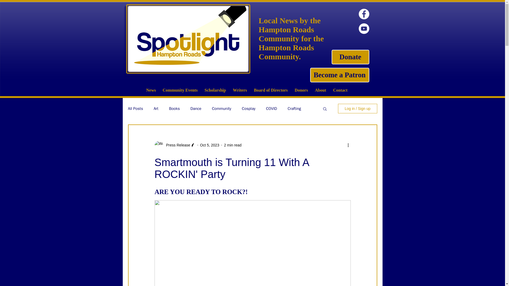 Image resolution: width=509 pixels, height=286 pixels. What do you see at coordinates (350, 57) in the screenshot?
I see `Donate` at bounding box center [350, 57].